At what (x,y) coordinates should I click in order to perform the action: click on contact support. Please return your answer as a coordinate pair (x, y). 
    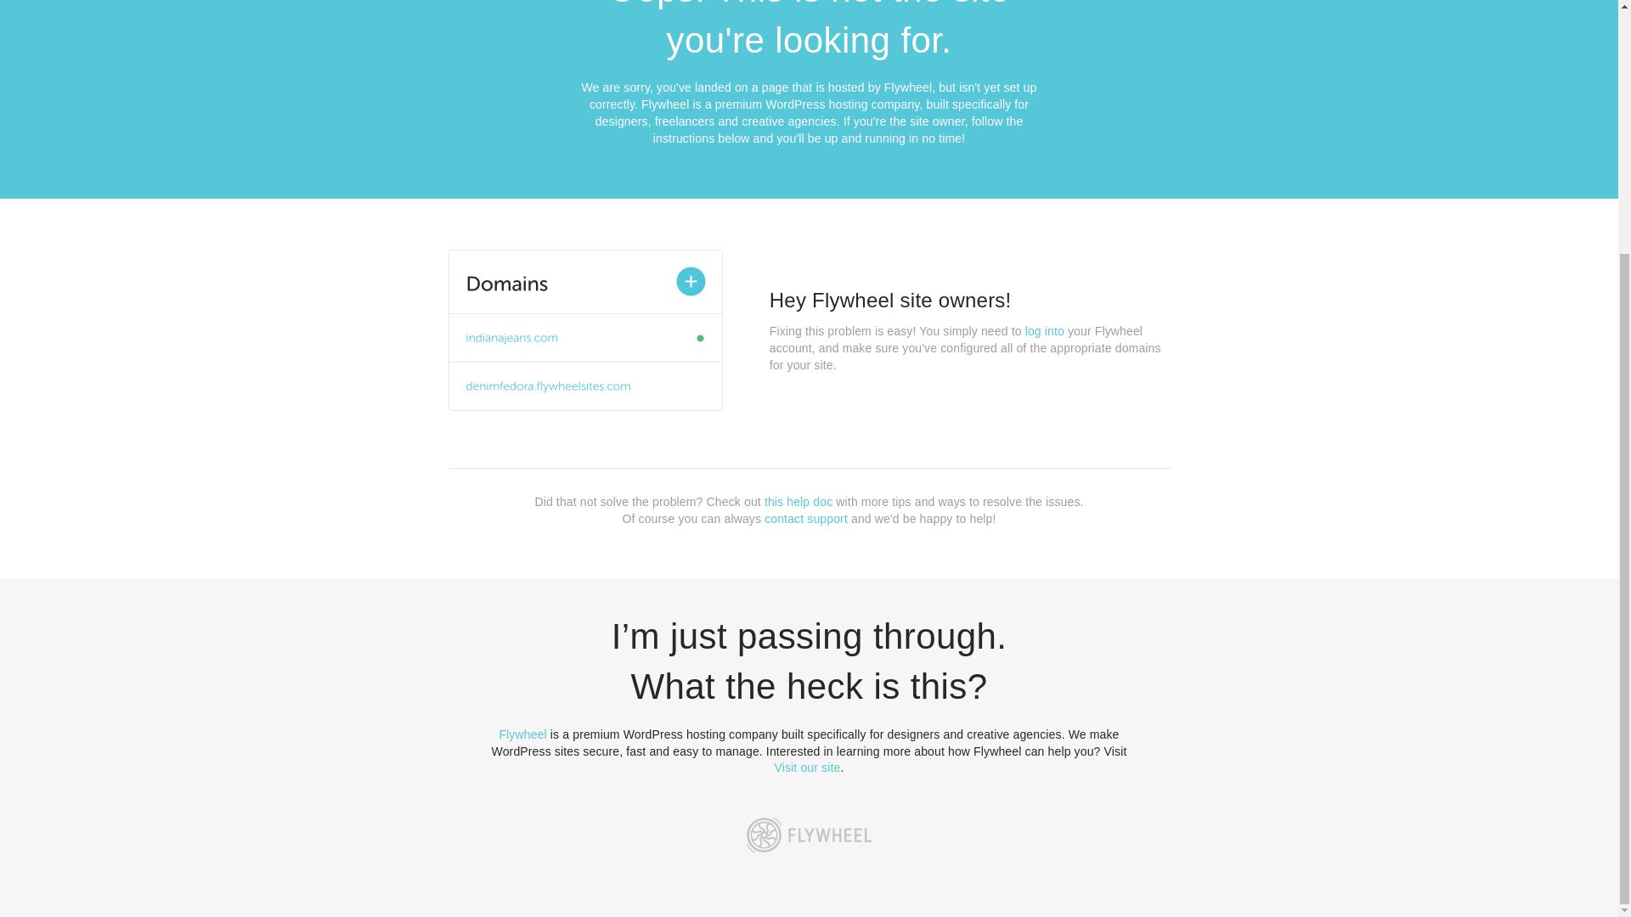
    Looking at the image, I should click on (806, 518).